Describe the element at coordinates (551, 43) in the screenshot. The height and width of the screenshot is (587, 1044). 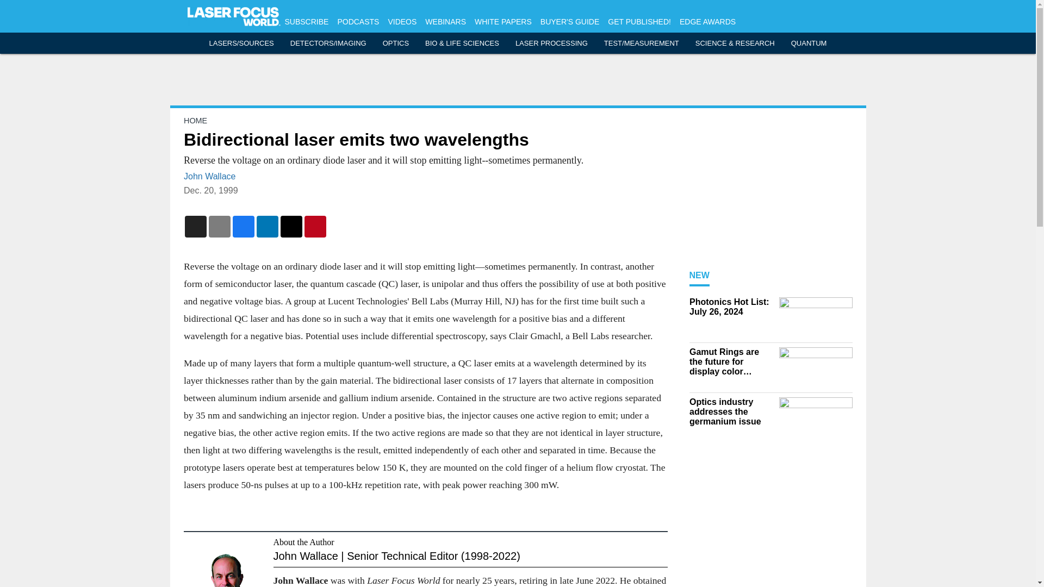
I see `LASER PROCESSING` at that location.